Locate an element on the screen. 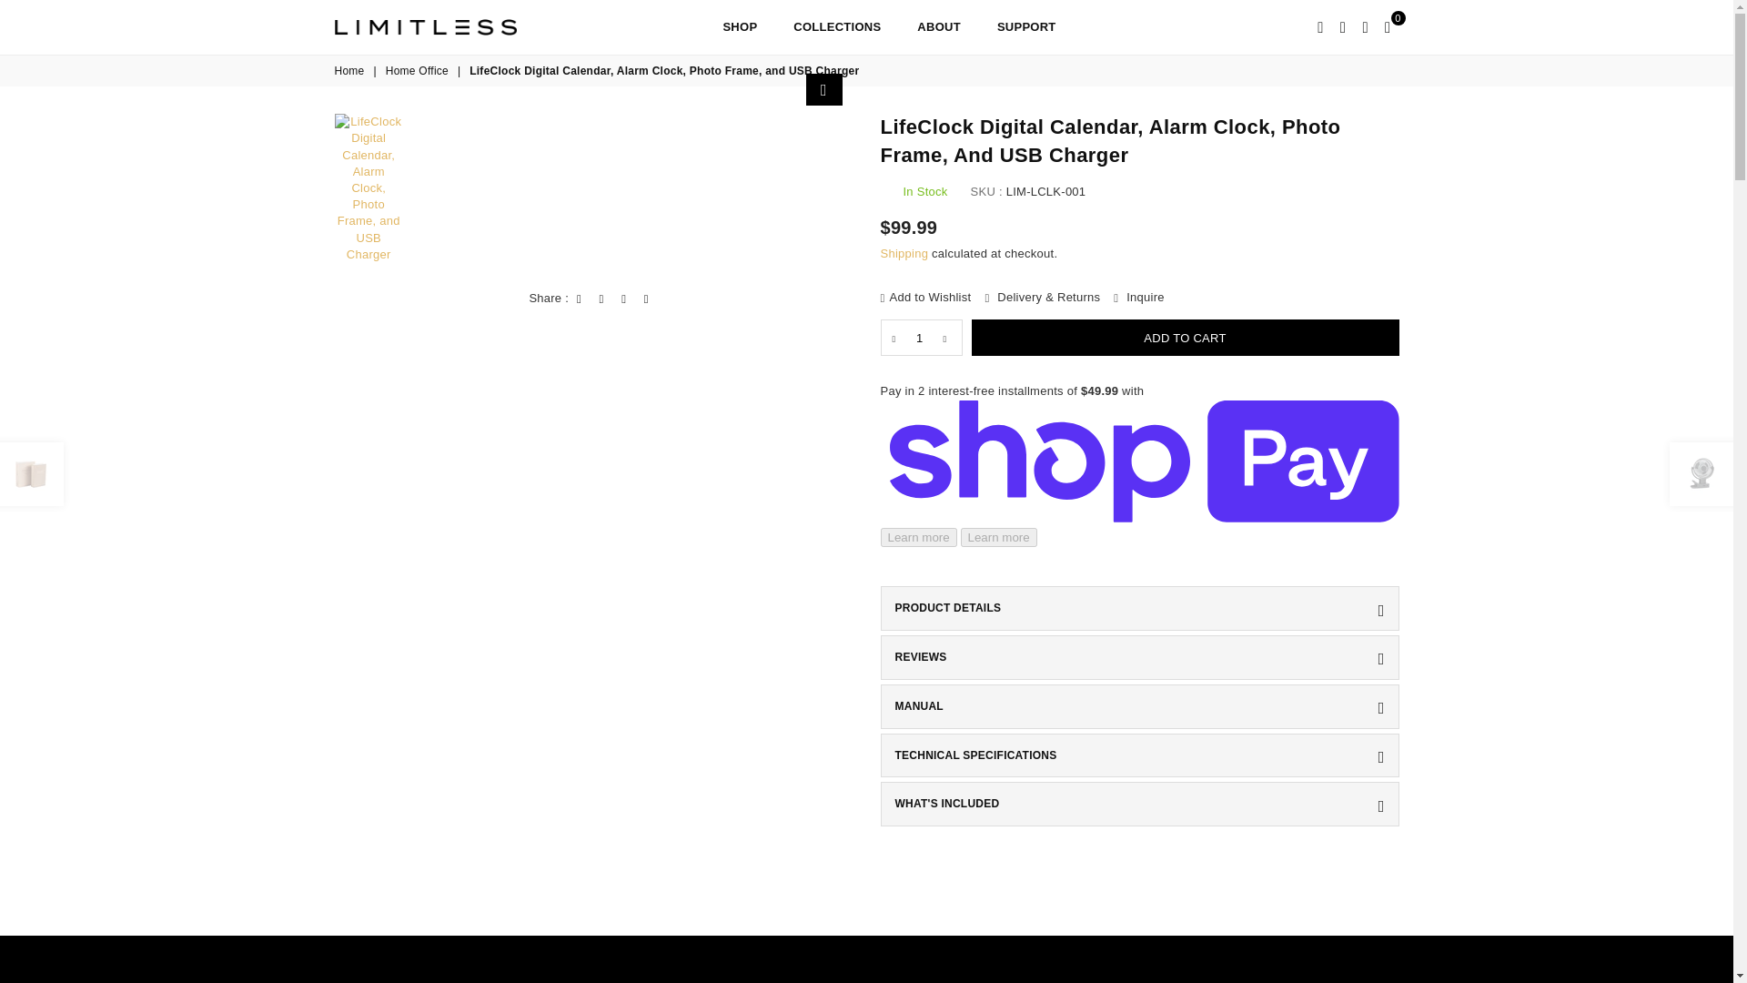 The width and height of the screenshot is (1747, 983). Back to the home page is located at coordinates (351, 71).